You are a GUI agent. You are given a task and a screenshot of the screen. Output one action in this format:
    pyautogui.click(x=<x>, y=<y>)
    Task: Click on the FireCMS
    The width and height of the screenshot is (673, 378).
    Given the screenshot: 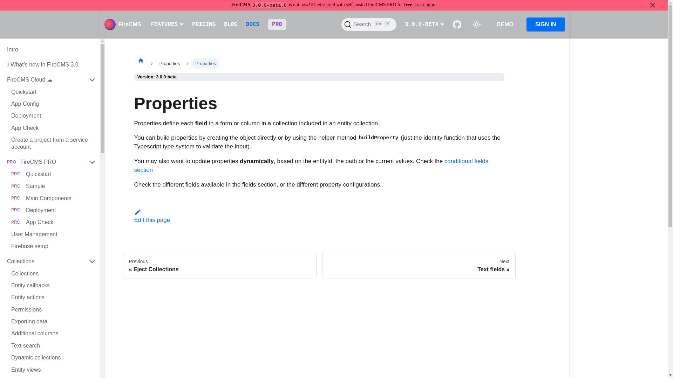 What is the action you would take?
    pyautogui.click(x=123, y=24)
    